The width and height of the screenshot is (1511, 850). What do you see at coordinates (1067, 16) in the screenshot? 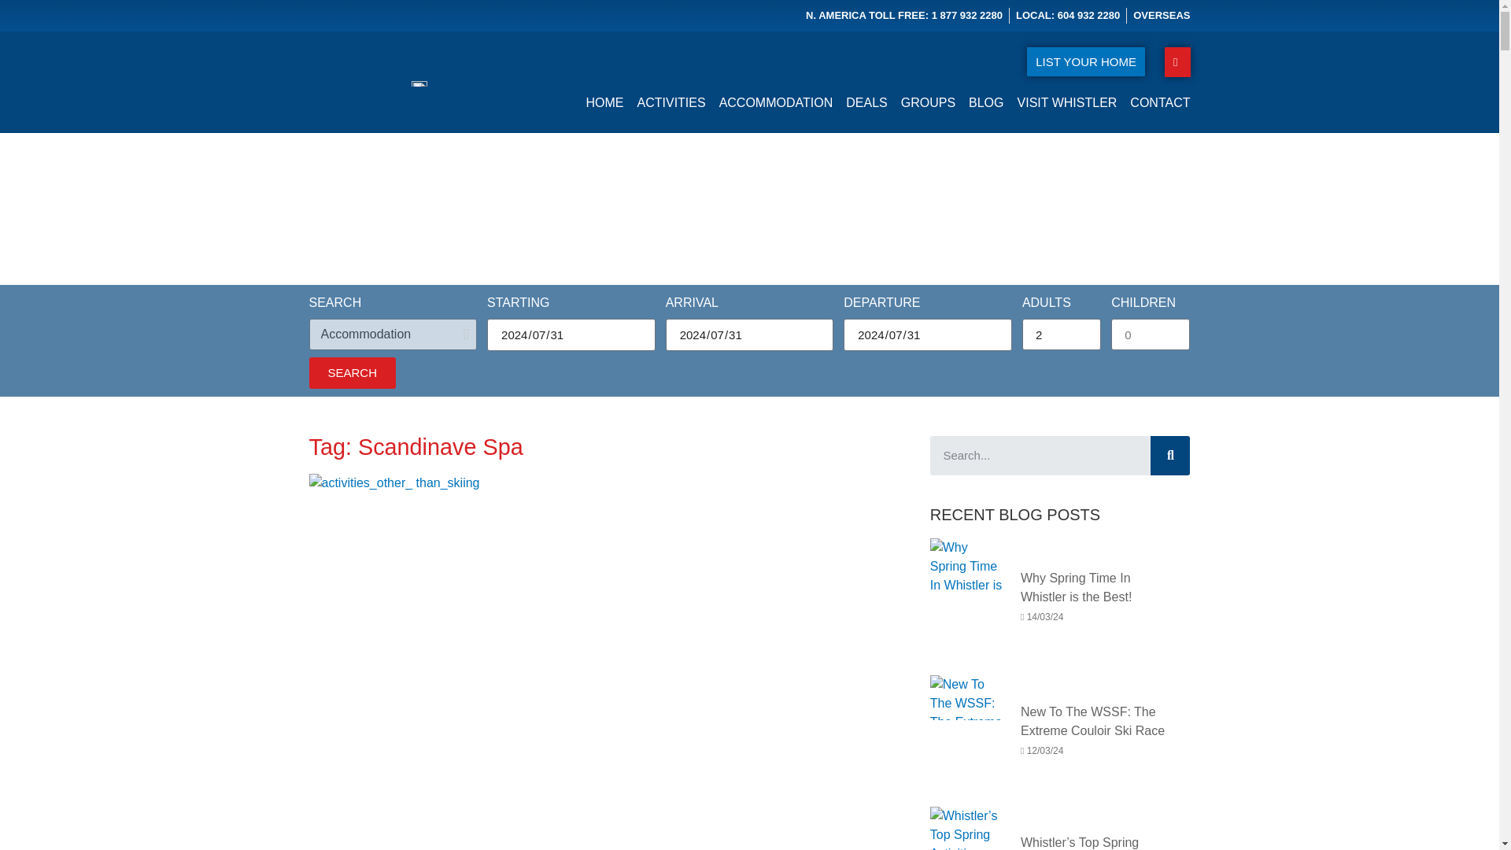
I see `LOCAL: 604 932 2280` at bounding box center [1067, 16].